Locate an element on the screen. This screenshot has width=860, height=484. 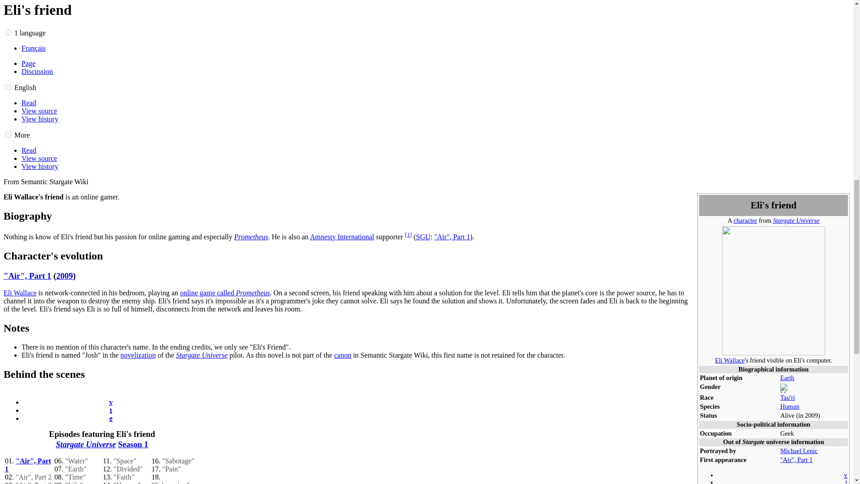
Page is located at coordinates (28, 63).